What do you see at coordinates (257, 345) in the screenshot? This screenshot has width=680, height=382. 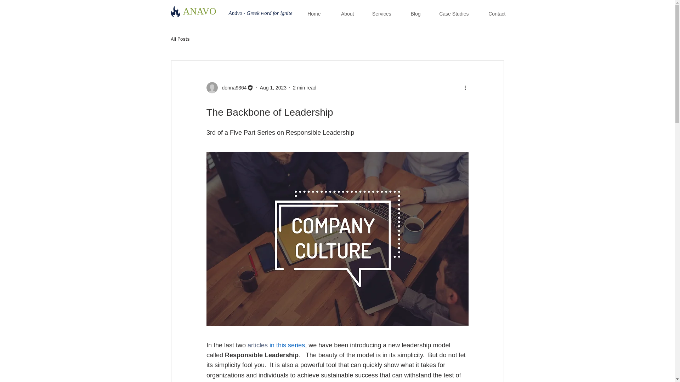 I see `articles` at bounding box center [257, 345].